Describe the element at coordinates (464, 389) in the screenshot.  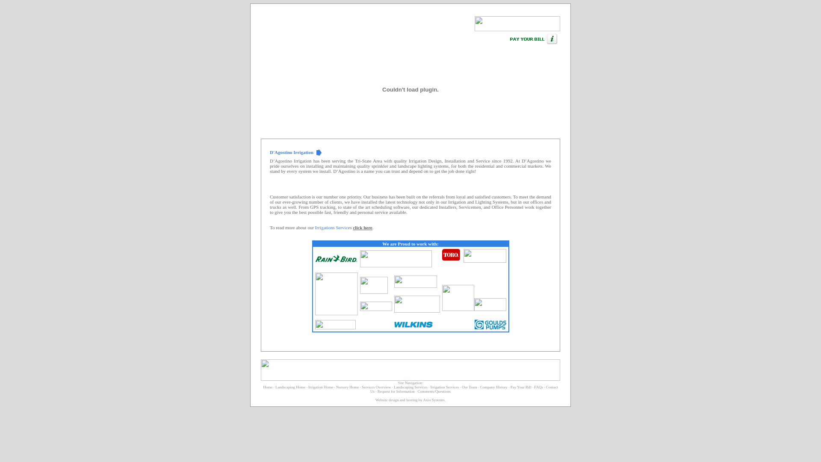
I see `Contact Us` at that location.